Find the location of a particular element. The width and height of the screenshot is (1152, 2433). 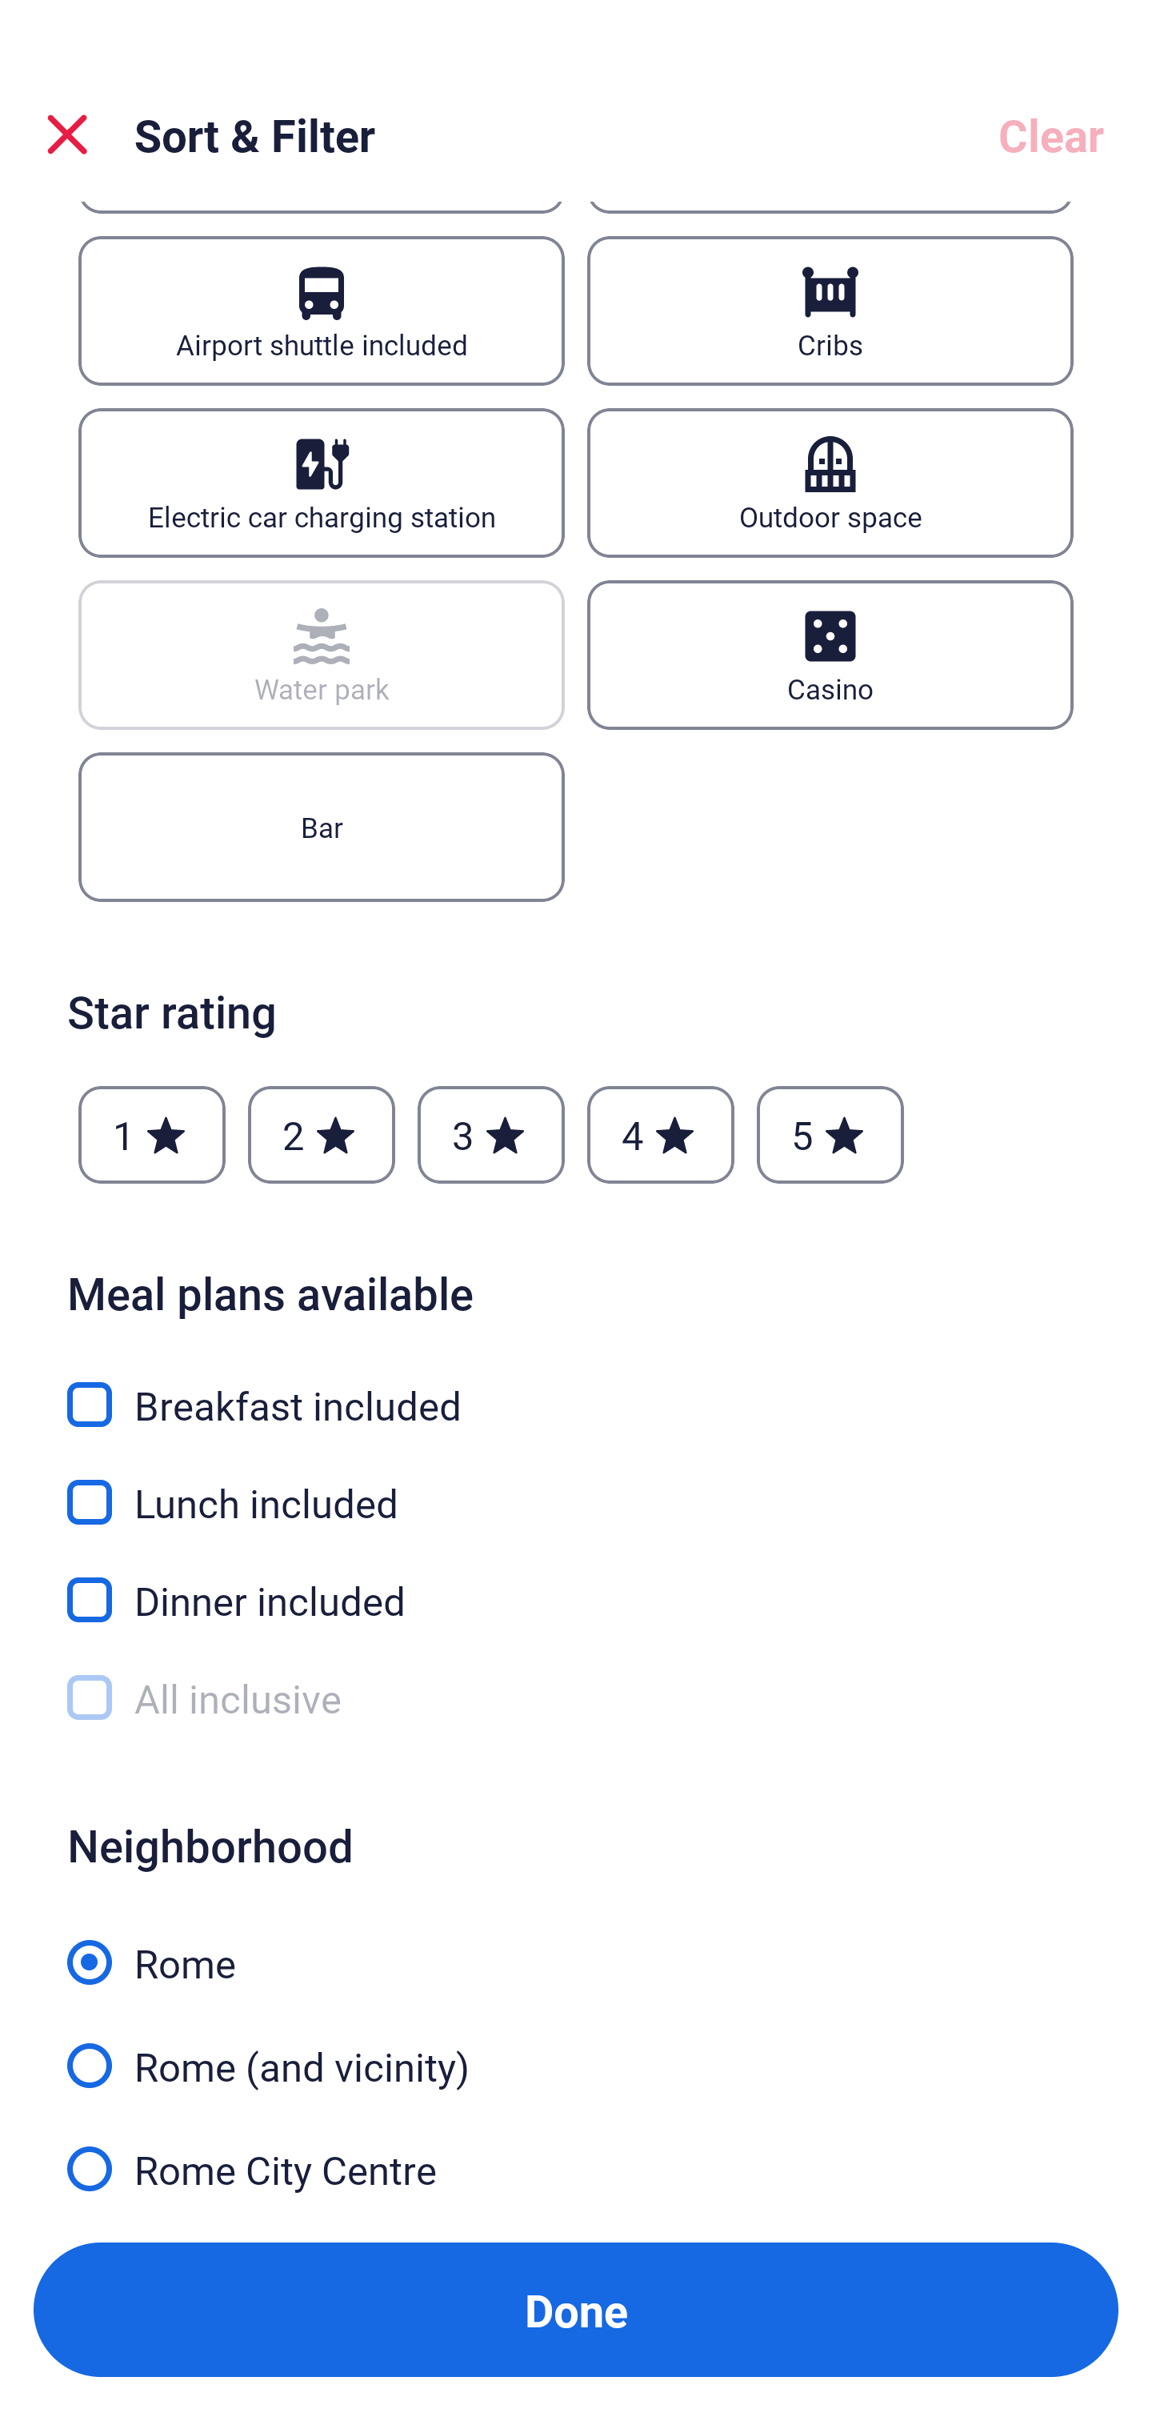

Rome (and vicinity) is located at coordinates (576, 2048).